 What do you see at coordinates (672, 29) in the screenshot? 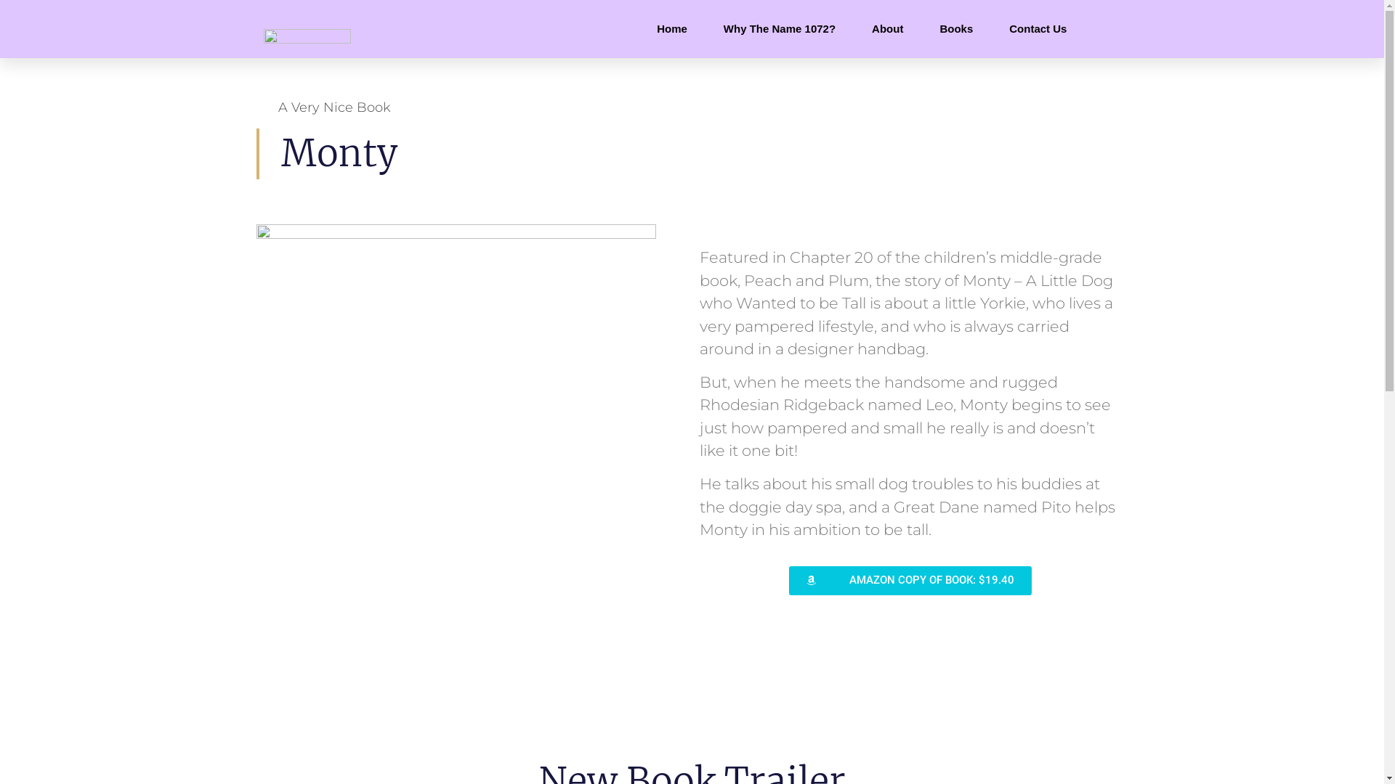
I see `Home` at bounding box center [672, 29].